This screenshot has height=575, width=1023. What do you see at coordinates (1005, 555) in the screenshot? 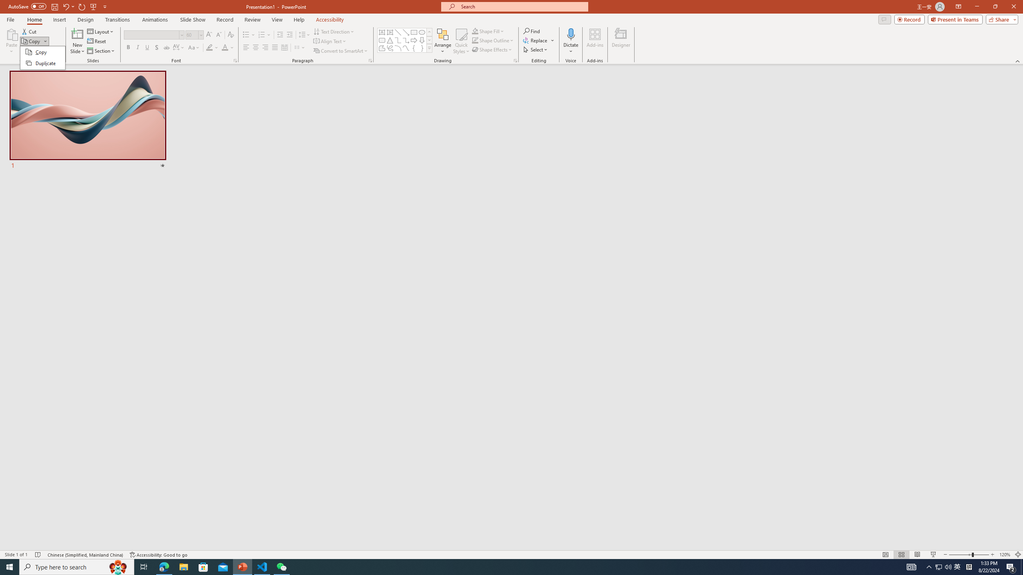
I see `Zoom 120%` at bounding box center [1005, 555].